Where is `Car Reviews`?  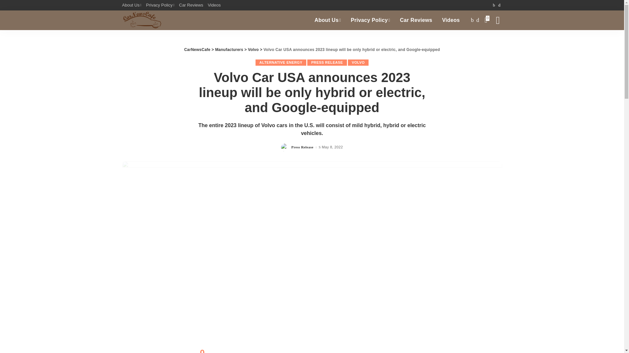 Car Reviews is located at coordinates (191, 5).